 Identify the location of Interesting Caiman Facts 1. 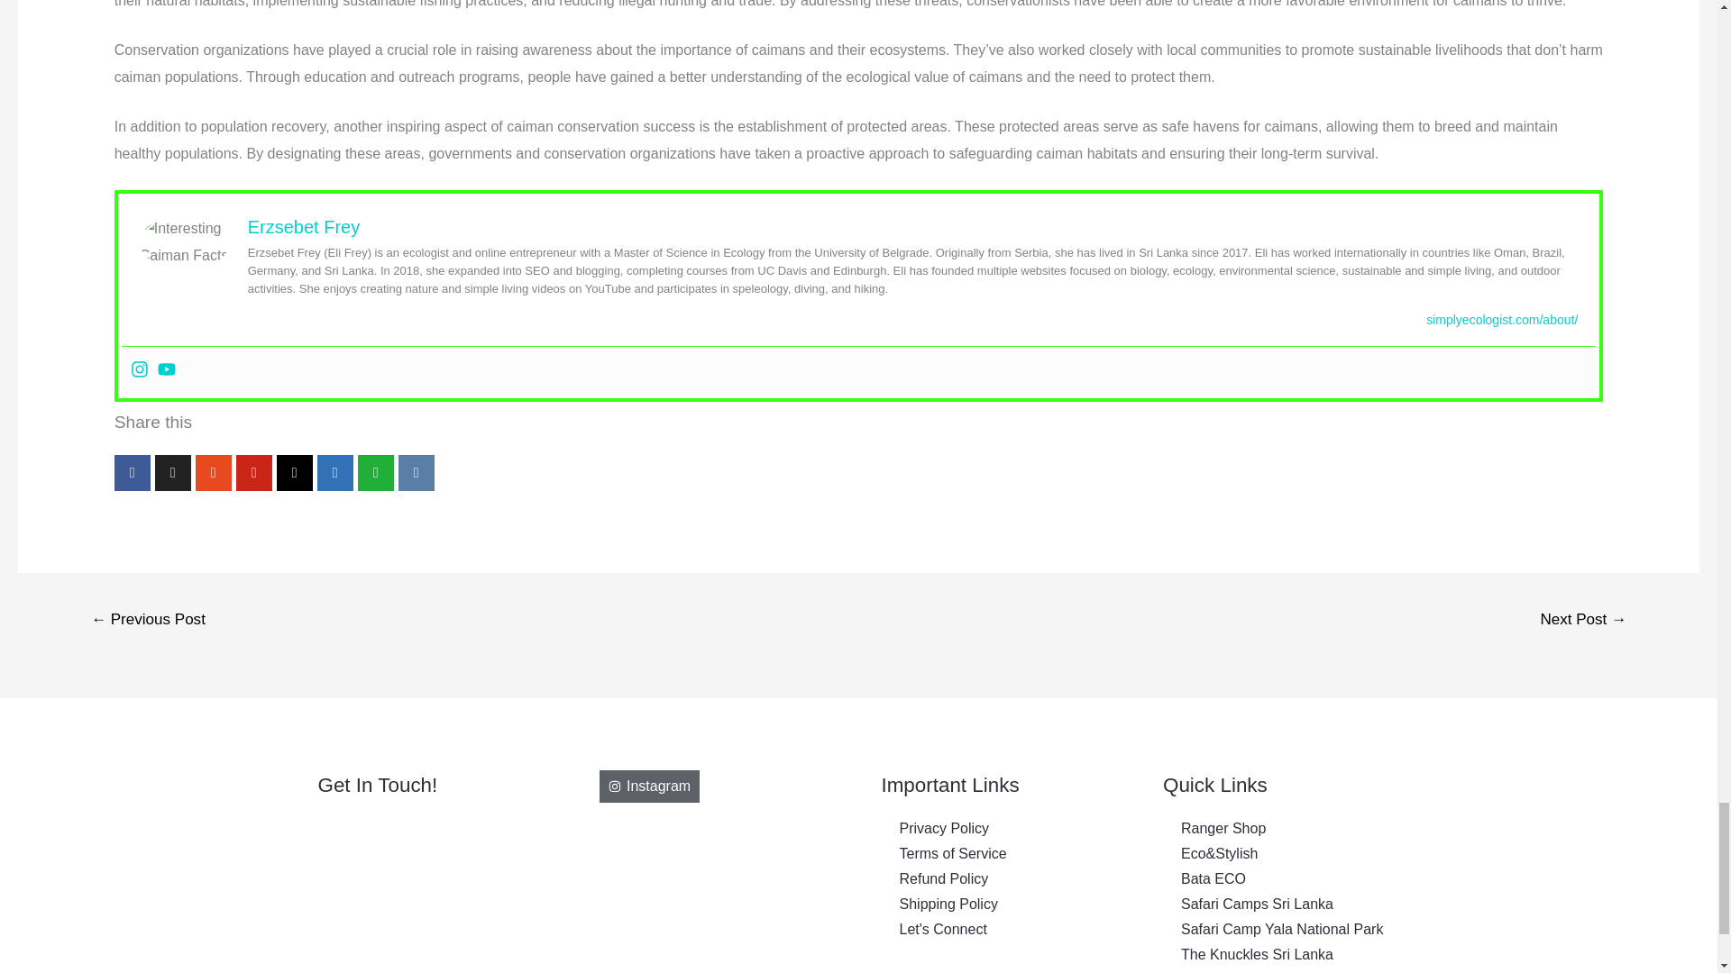
(185, 241).